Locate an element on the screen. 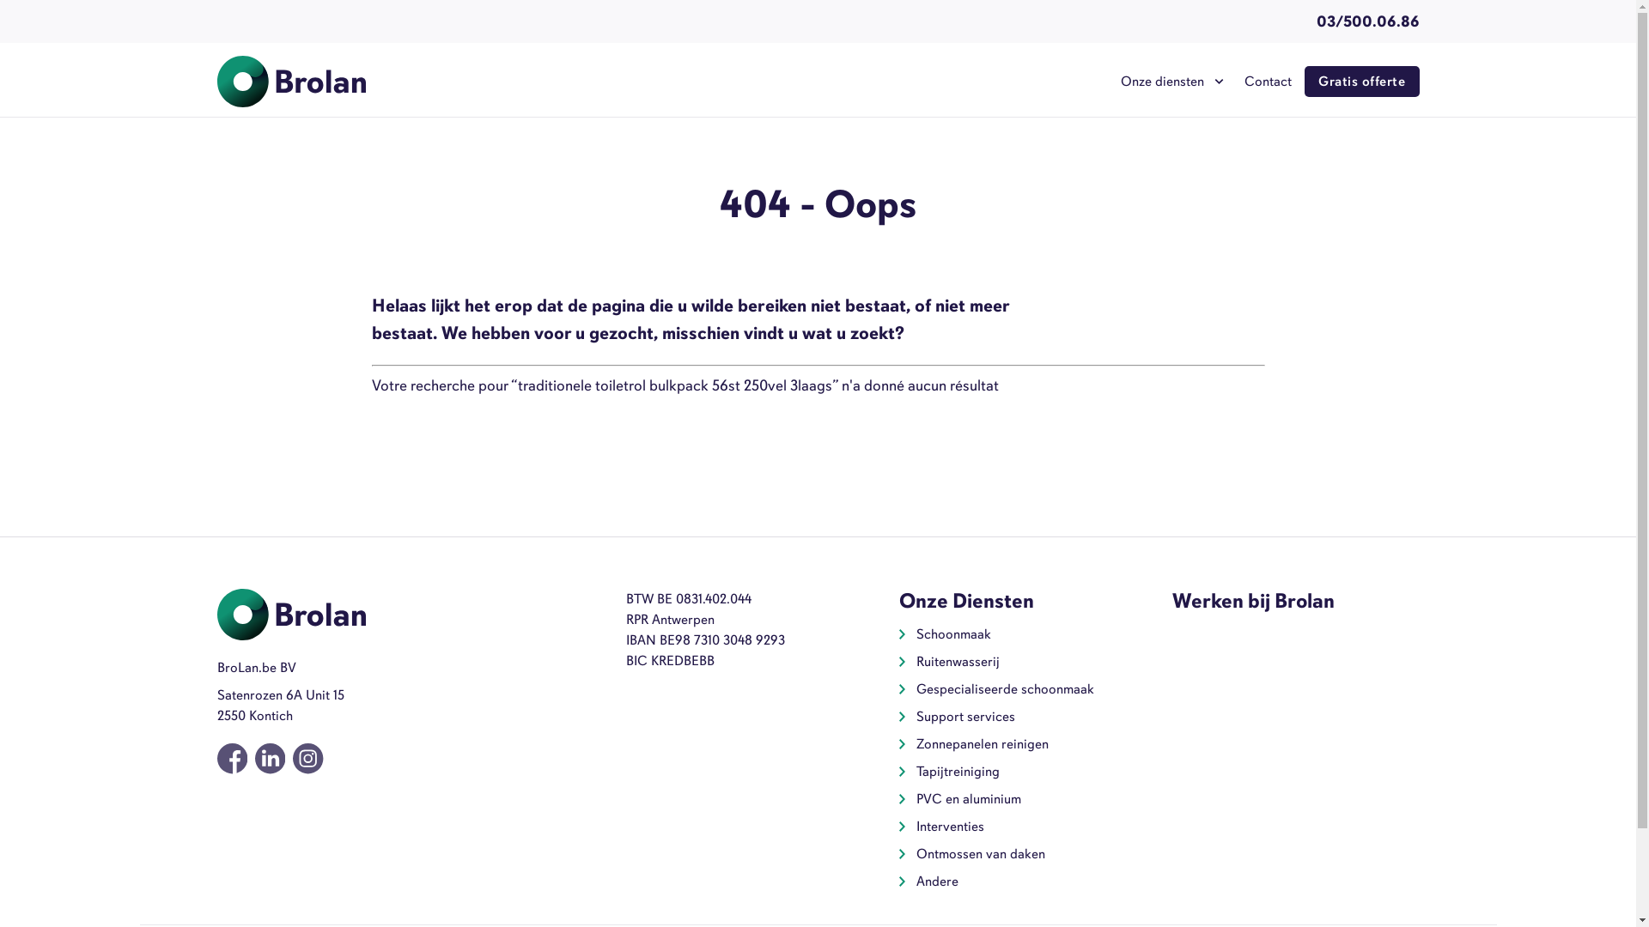  Onze diensten is located at coordinates (1170, 82).